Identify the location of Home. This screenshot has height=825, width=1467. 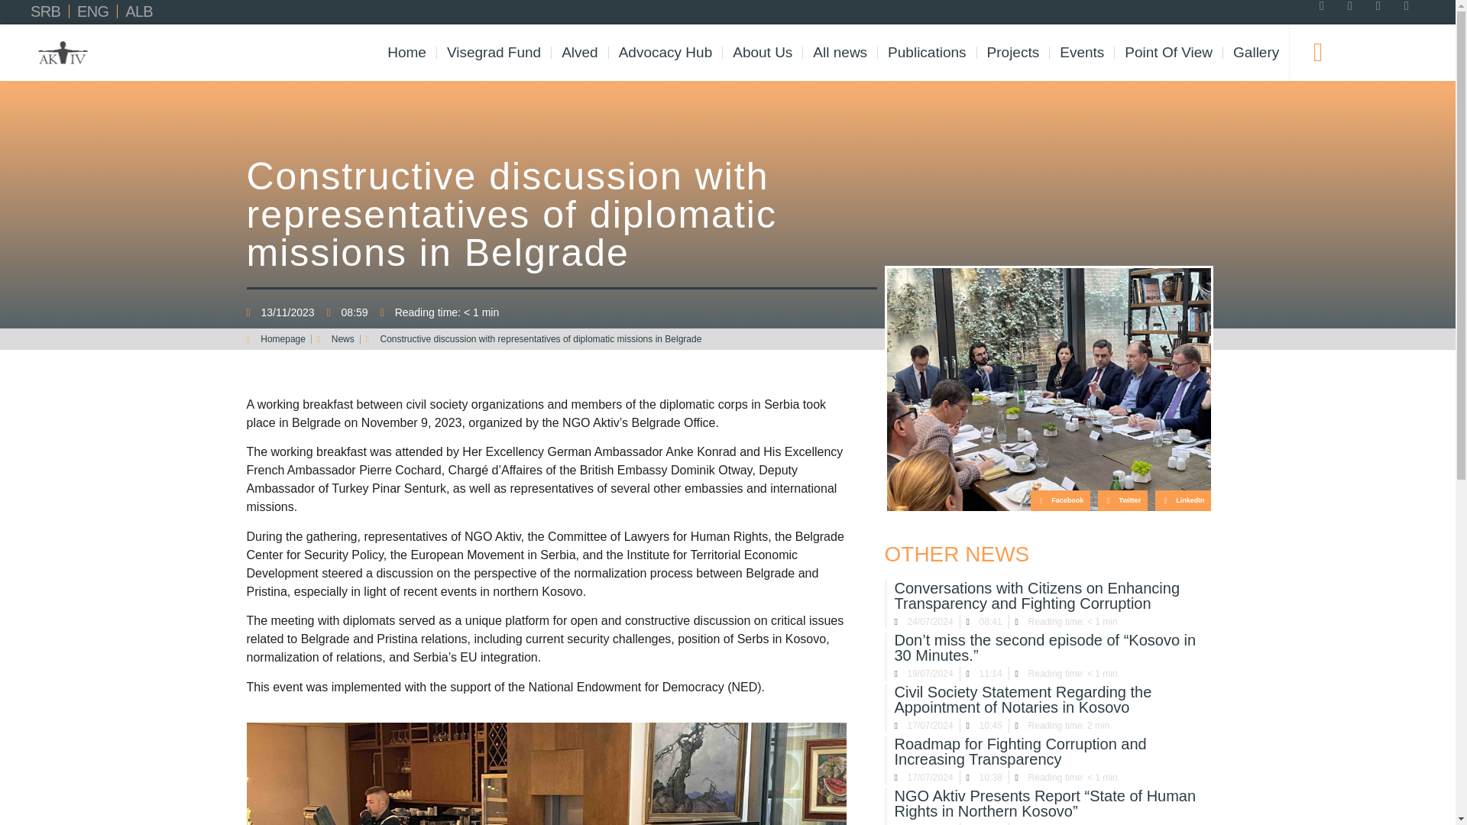
(406, 52).